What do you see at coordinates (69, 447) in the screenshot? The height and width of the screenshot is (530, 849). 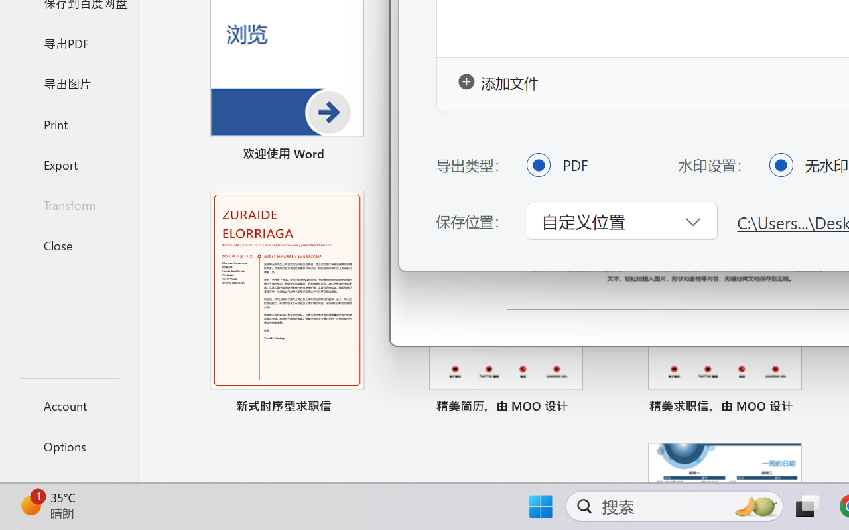 I see `Options` at bounding box center [69, 447].